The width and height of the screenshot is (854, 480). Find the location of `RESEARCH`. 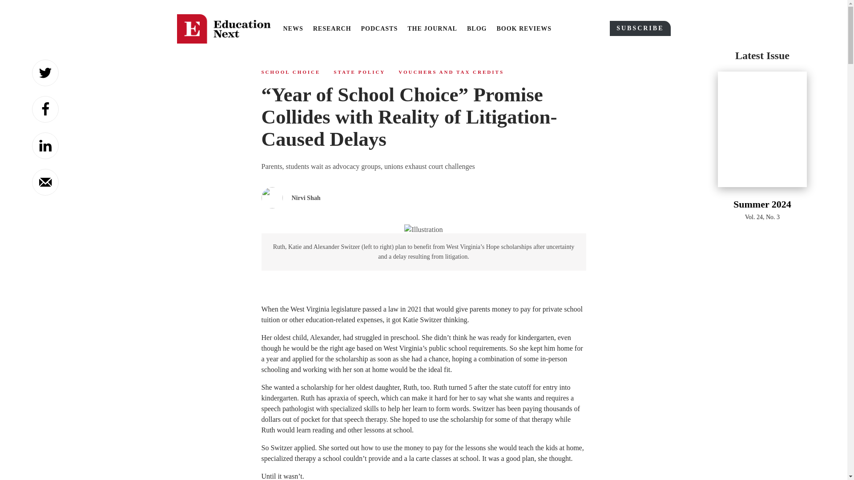

RESEARCH is located at coordinates (332, 29).